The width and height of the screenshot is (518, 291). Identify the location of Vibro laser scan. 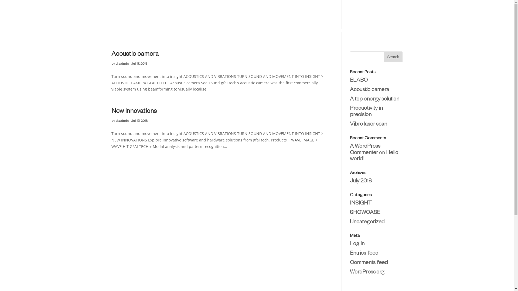
(369, 125).